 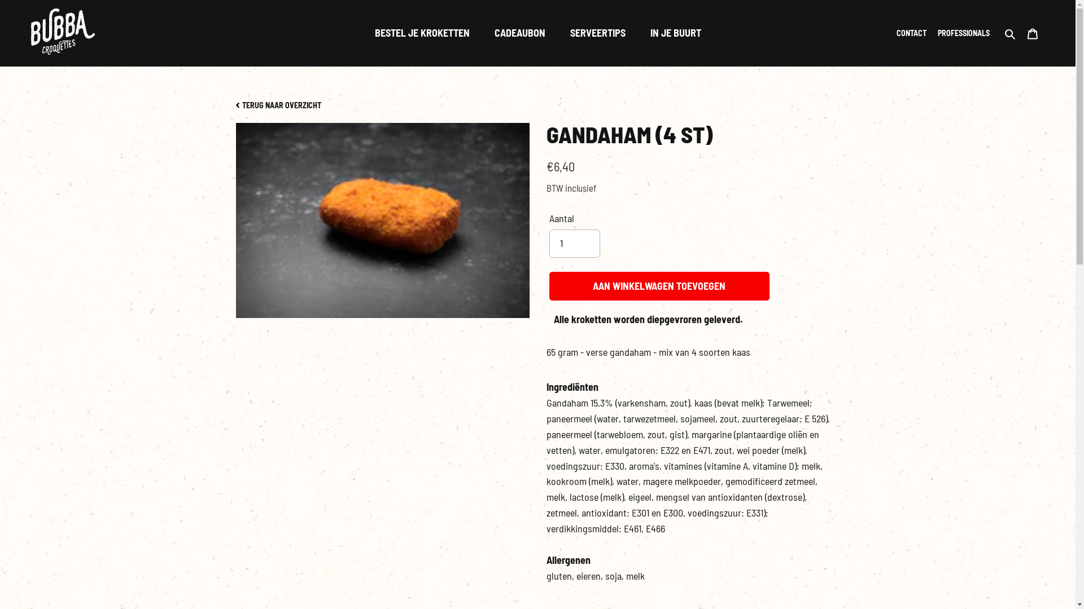 I want to click on TERUG NAAR OVERZICHT, so click(x=279, y=105).